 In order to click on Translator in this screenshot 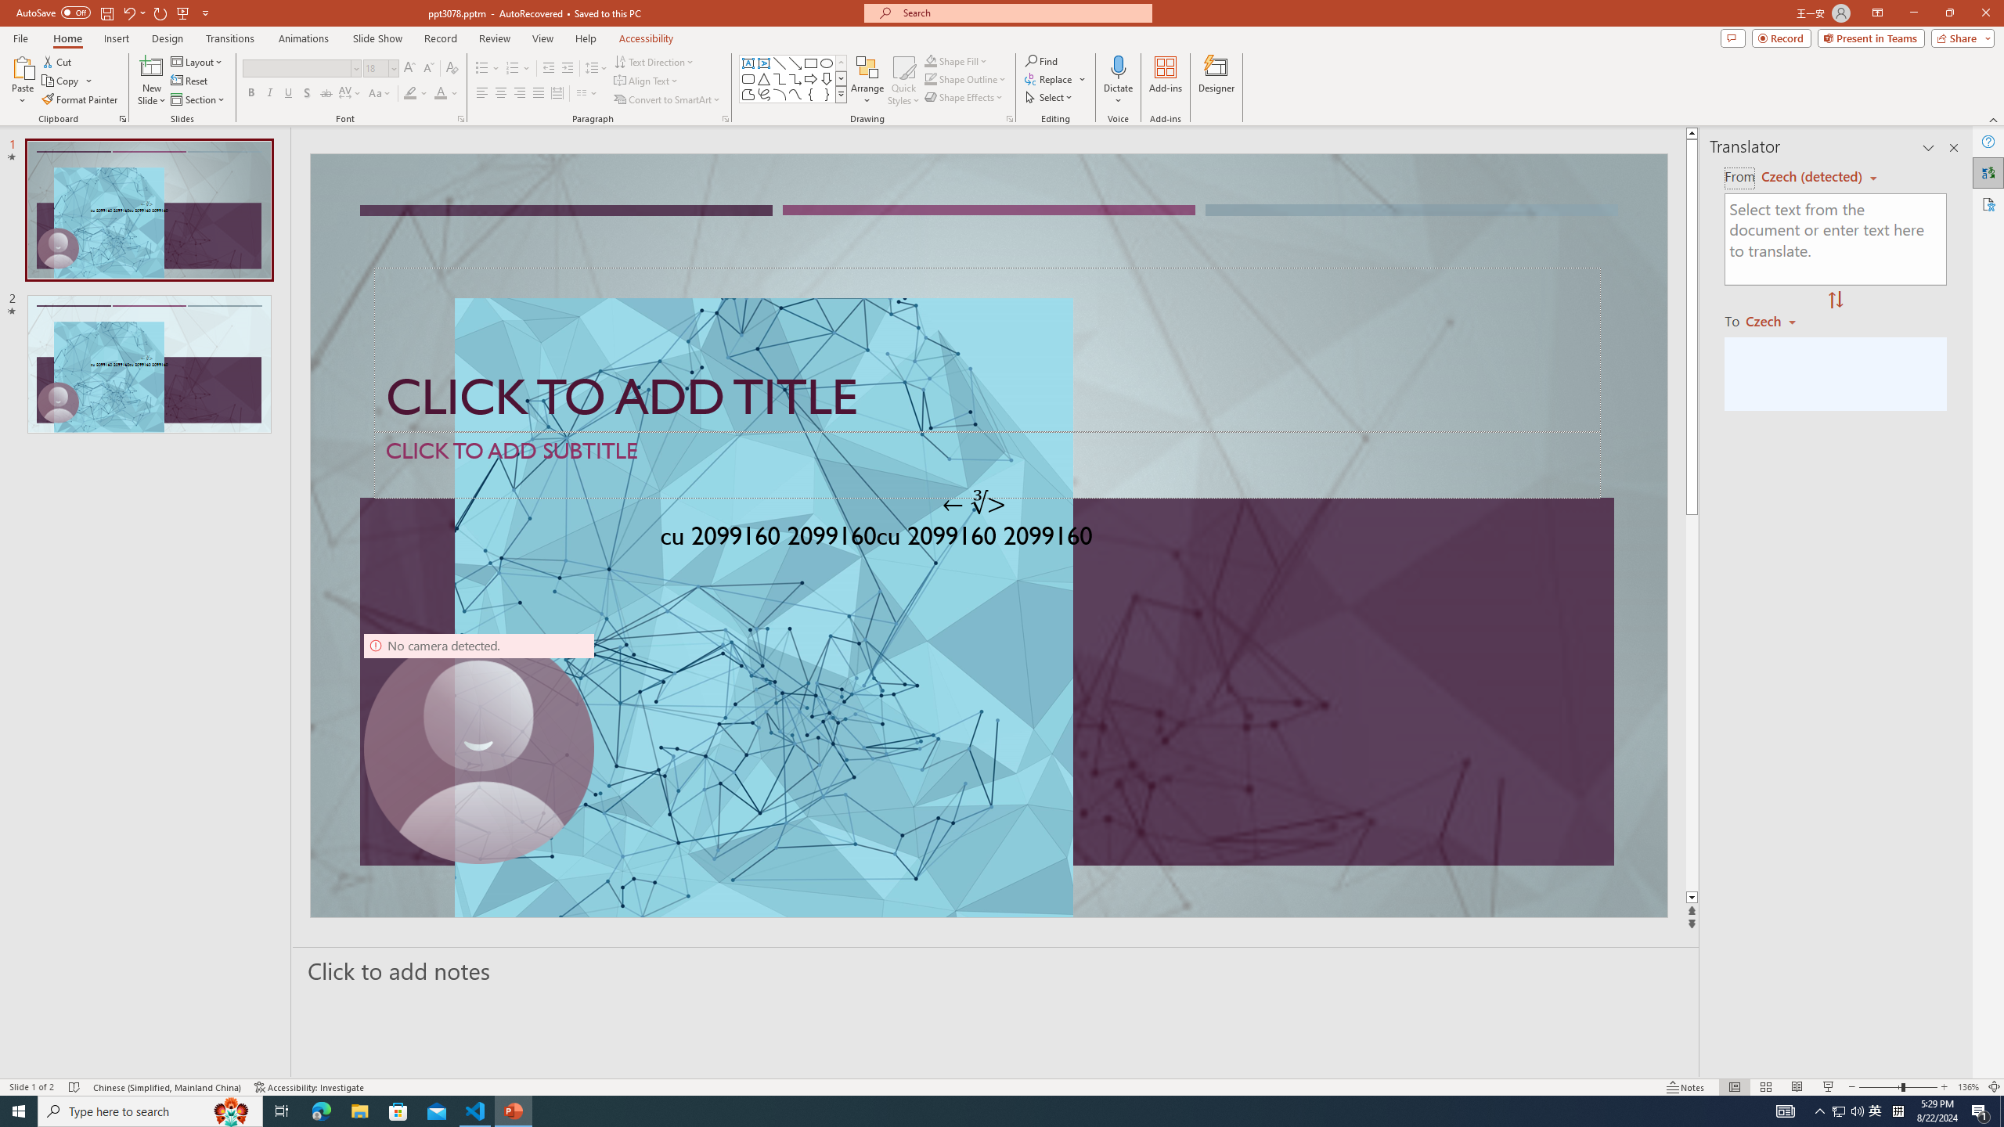, I will do `click(1988, 172)`.